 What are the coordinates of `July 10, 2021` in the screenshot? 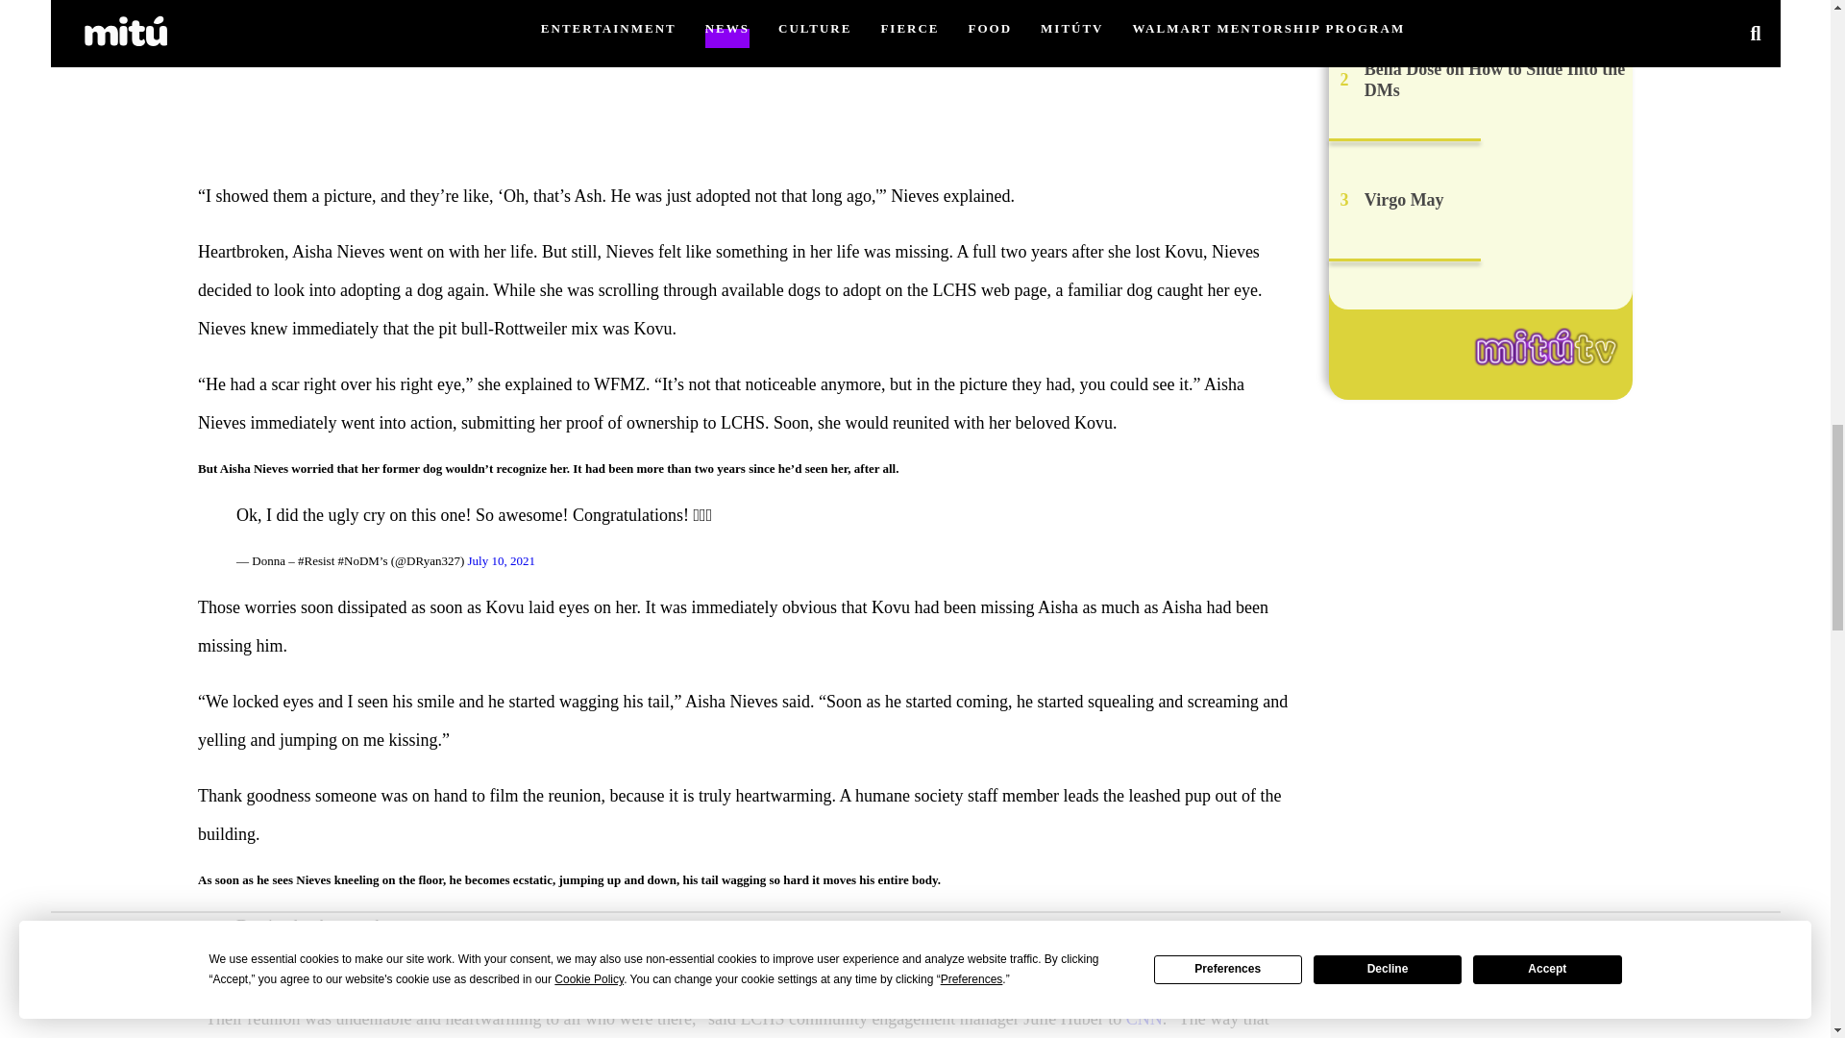 It's located at (450, 973).